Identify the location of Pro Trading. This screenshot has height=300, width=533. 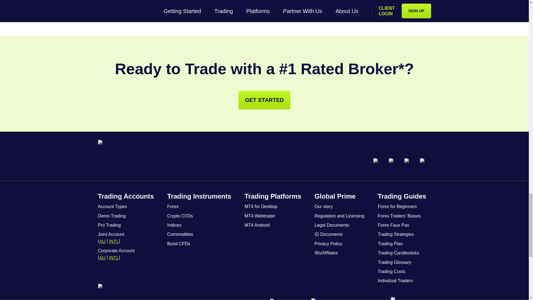
(109, 224).